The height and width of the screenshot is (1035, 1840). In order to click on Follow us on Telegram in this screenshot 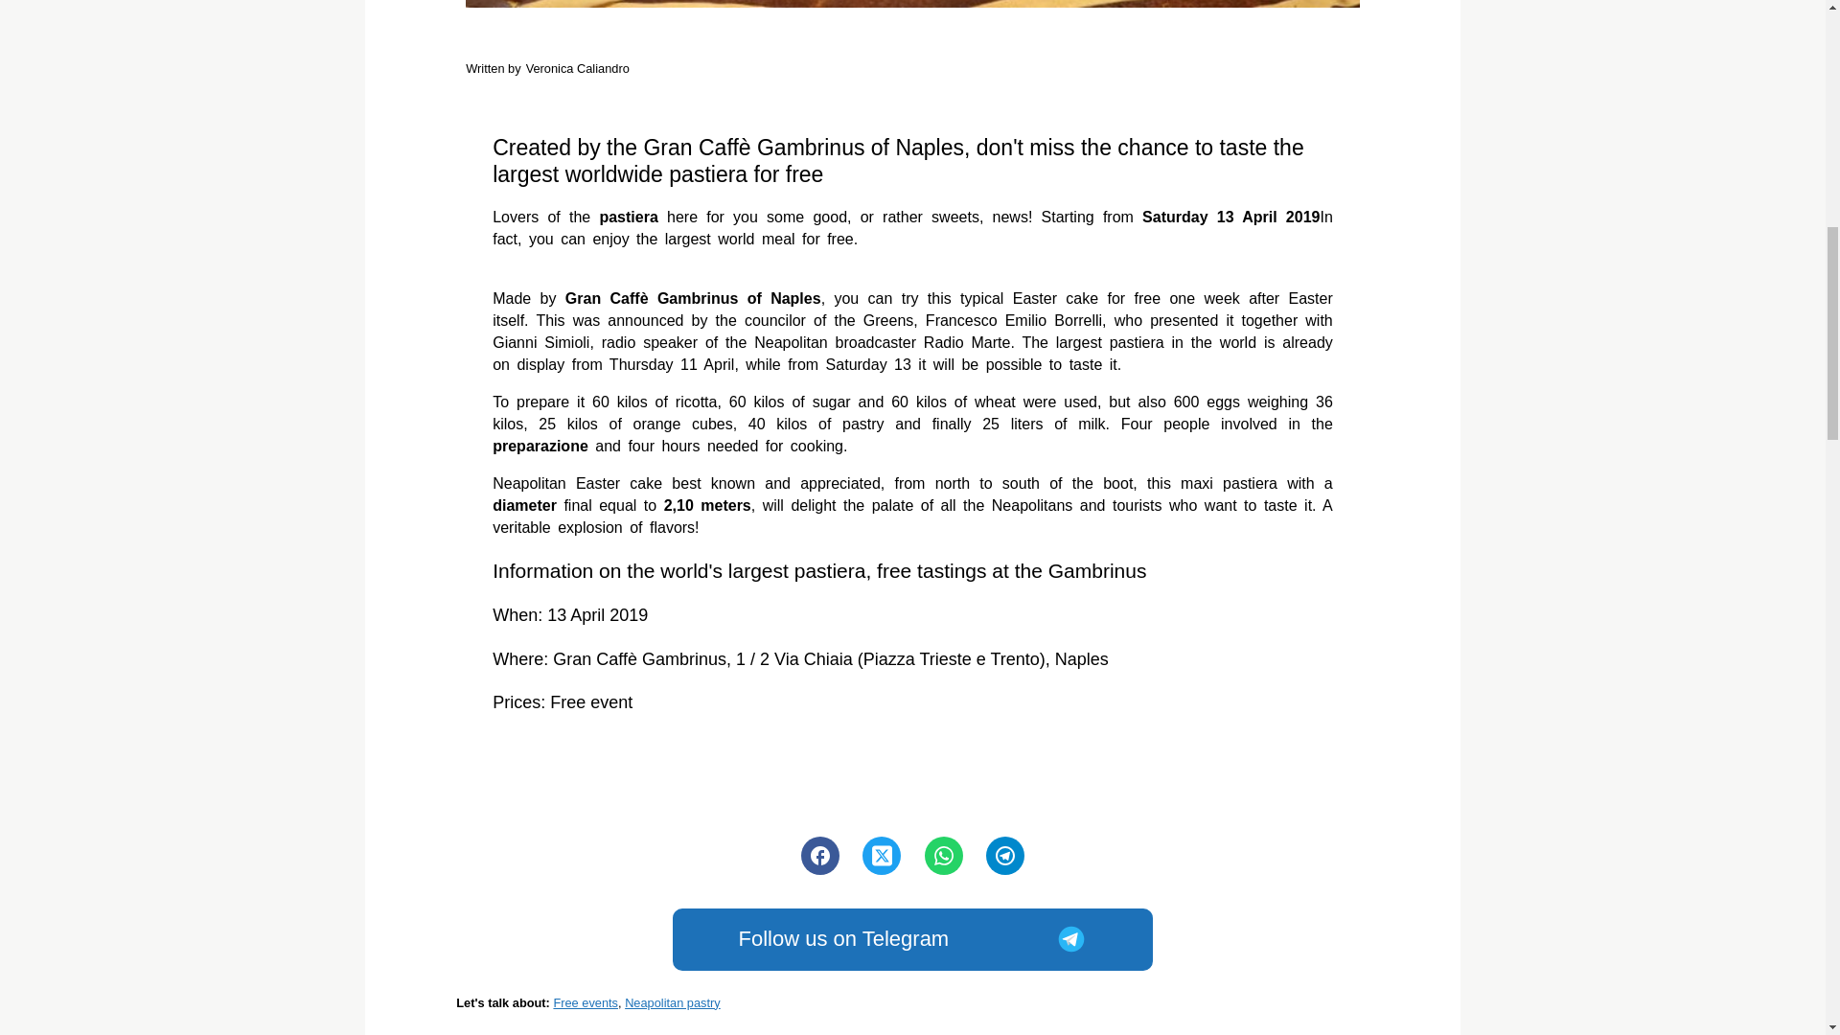, I will do `click(546, 69)`.